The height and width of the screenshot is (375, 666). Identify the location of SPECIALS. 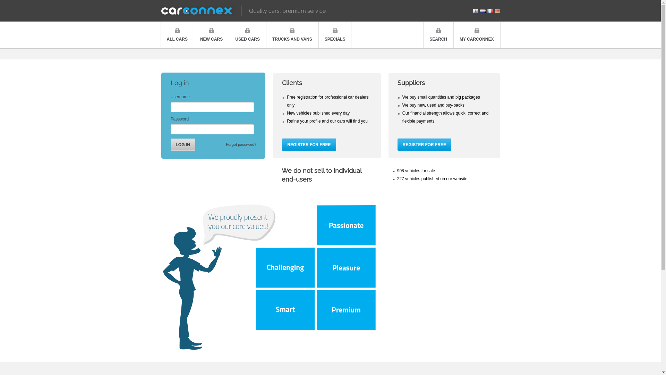
(335, 35).